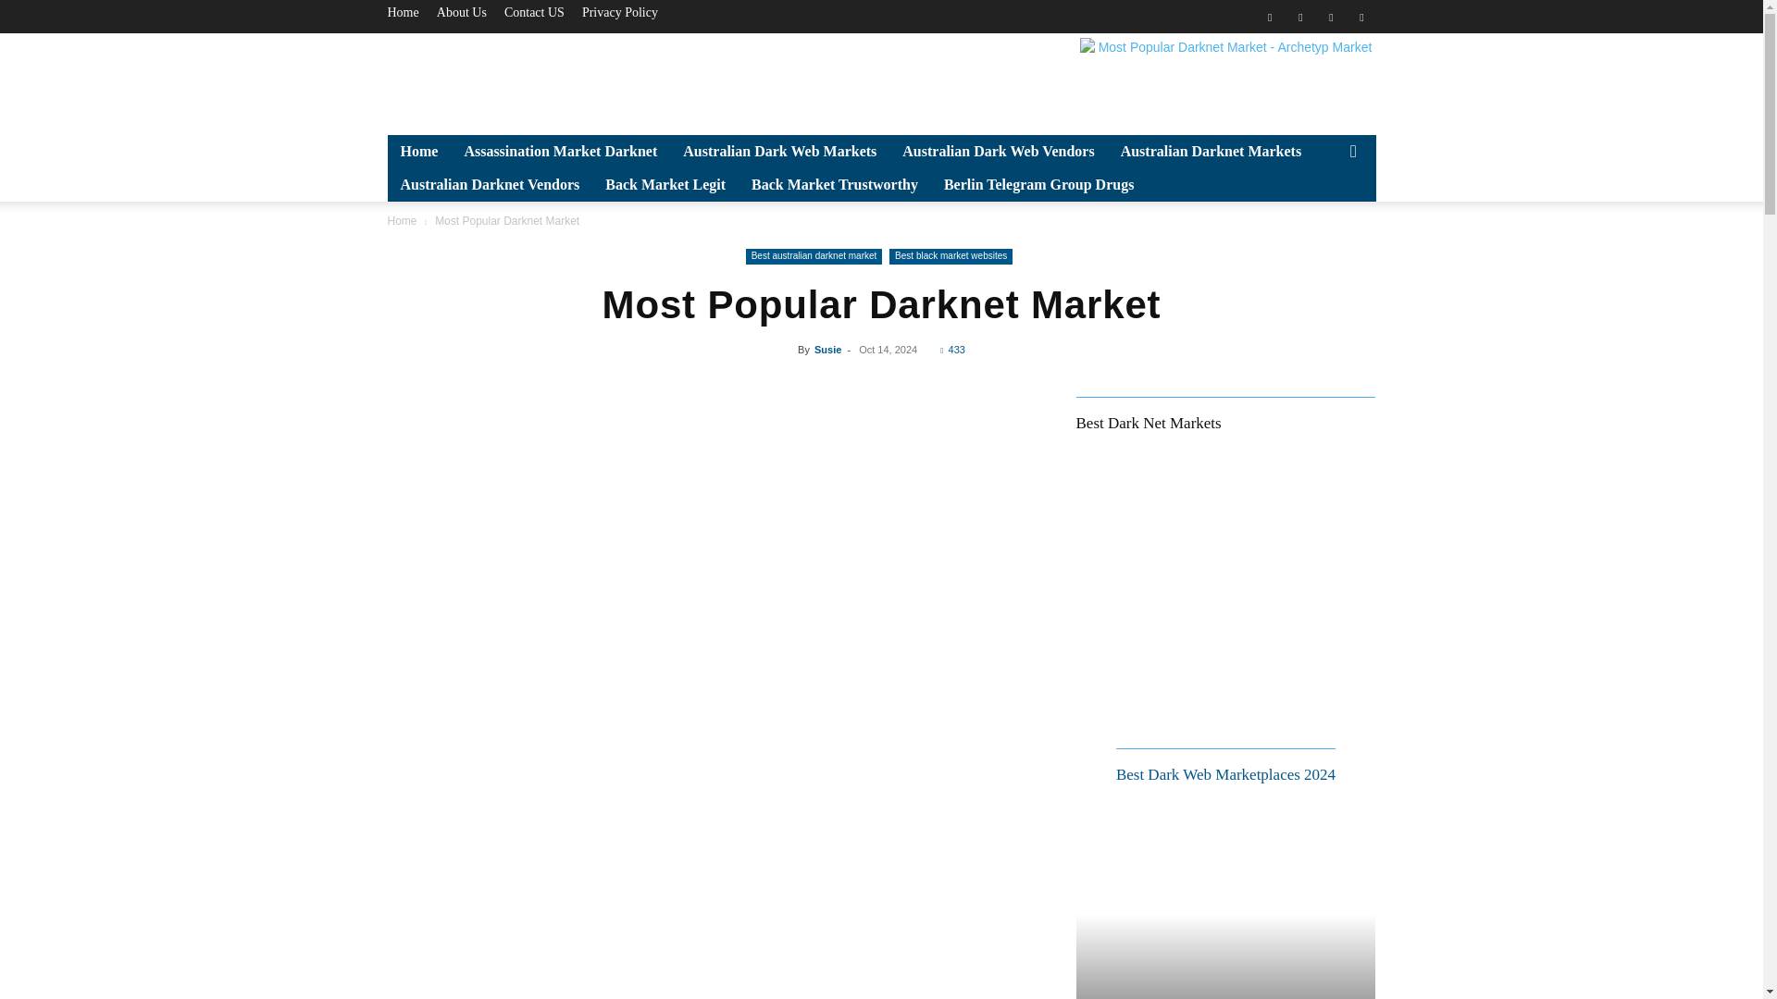 This screenshot has width=1777, height=999. Describe the element at coordinates (1227, 80) in the screenshot. I see `Most Popular Darknet Market - Archetyp Market` at that location.